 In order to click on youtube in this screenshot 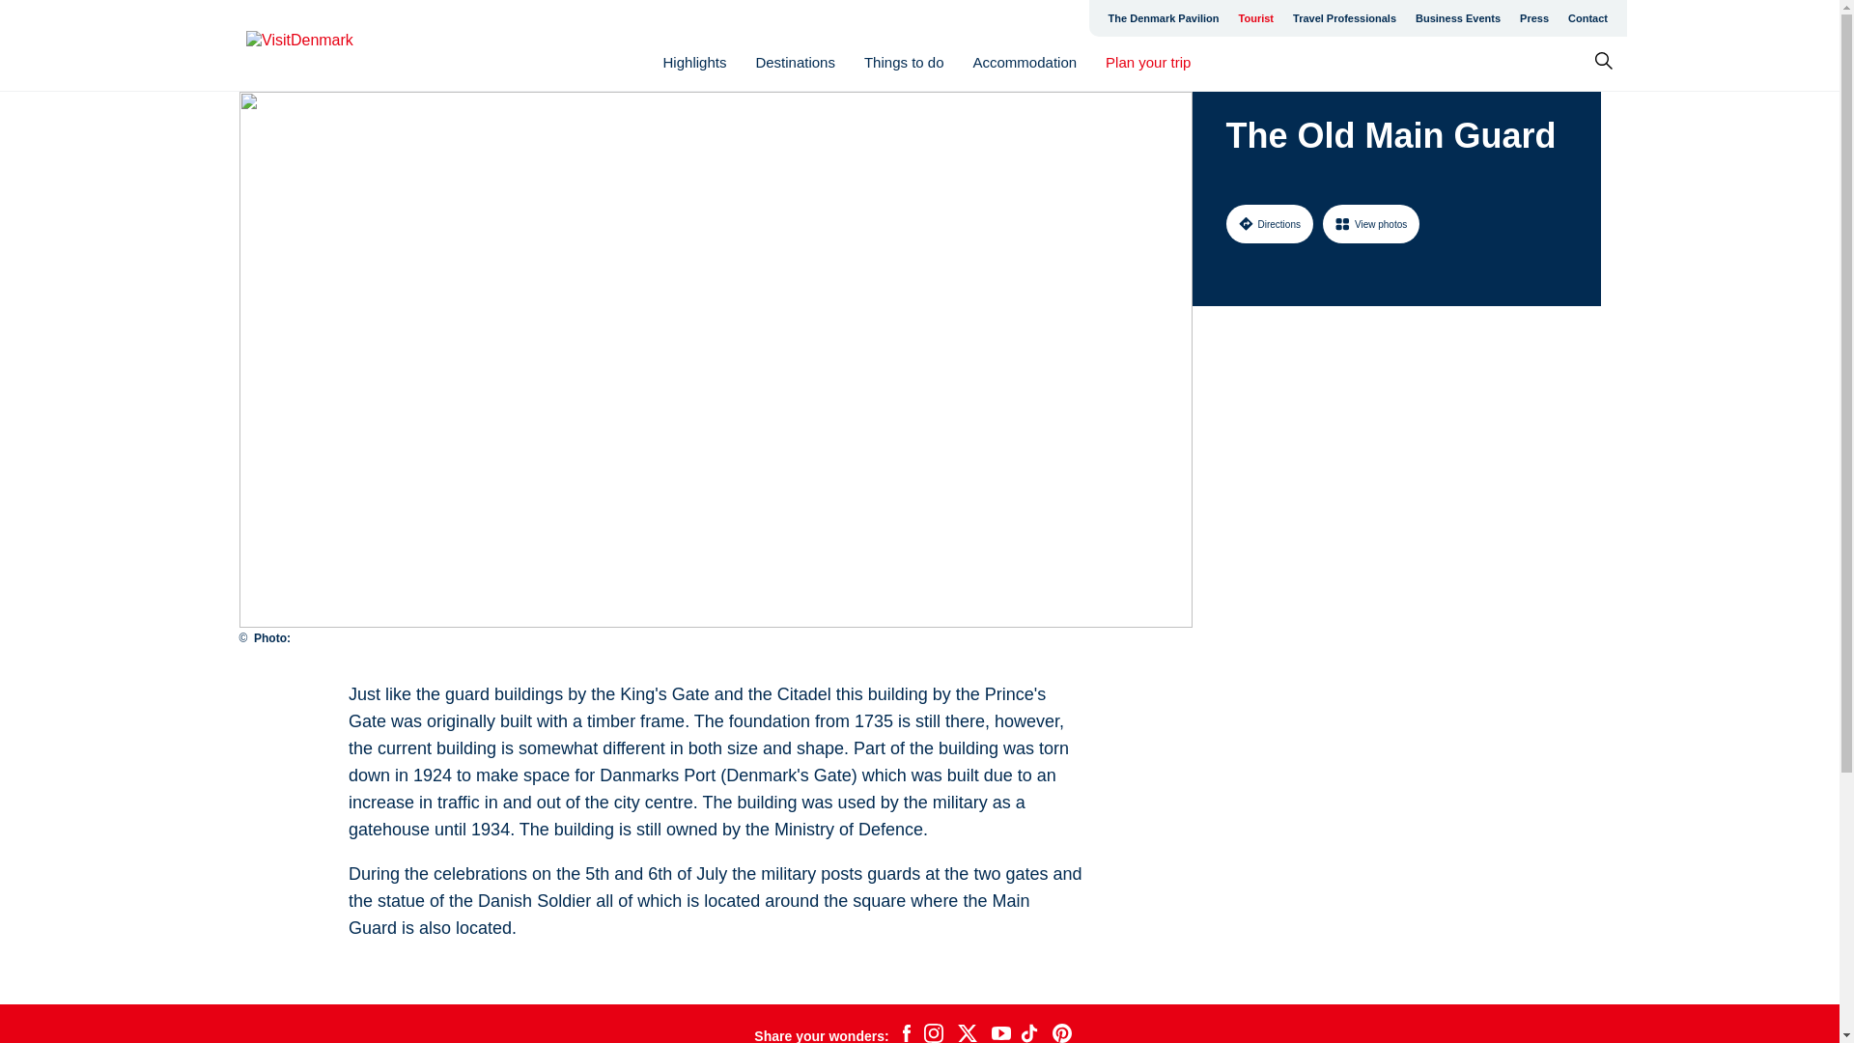, I will do `click(1000, 1033)`.